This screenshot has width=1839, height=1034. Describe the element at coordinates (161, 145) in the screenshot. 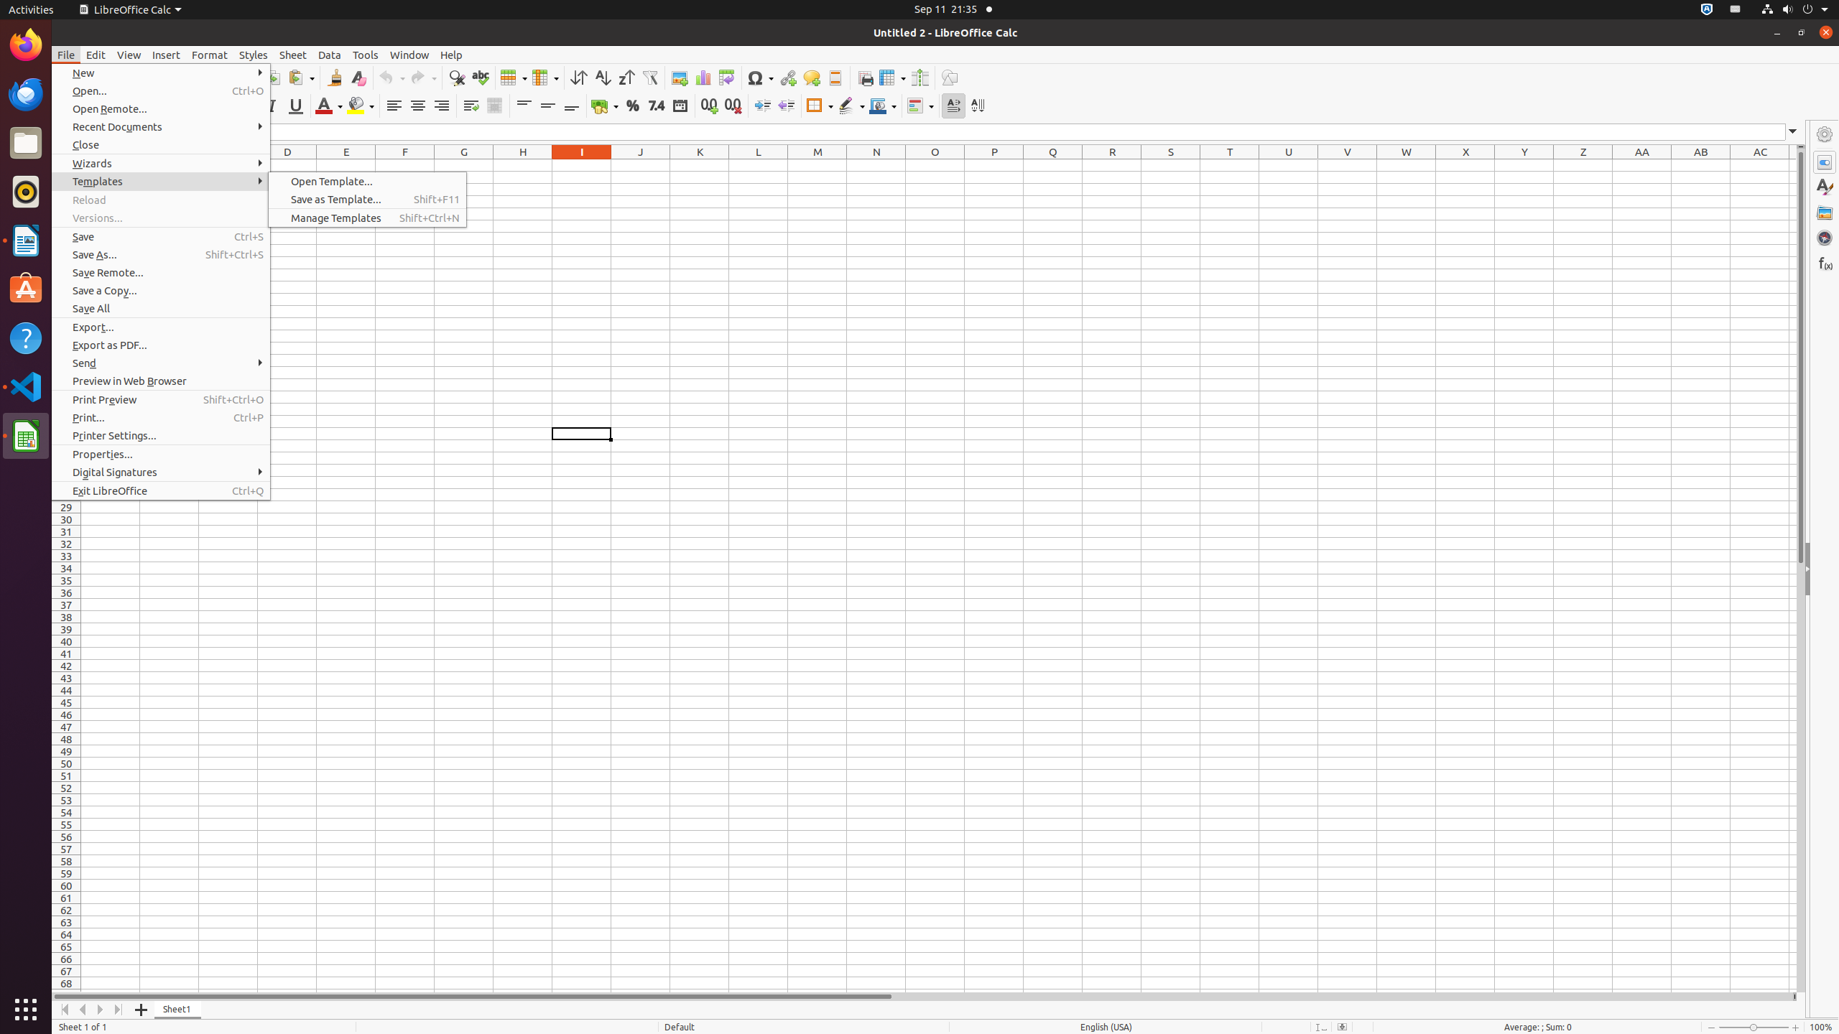

I see `Close` at that location.